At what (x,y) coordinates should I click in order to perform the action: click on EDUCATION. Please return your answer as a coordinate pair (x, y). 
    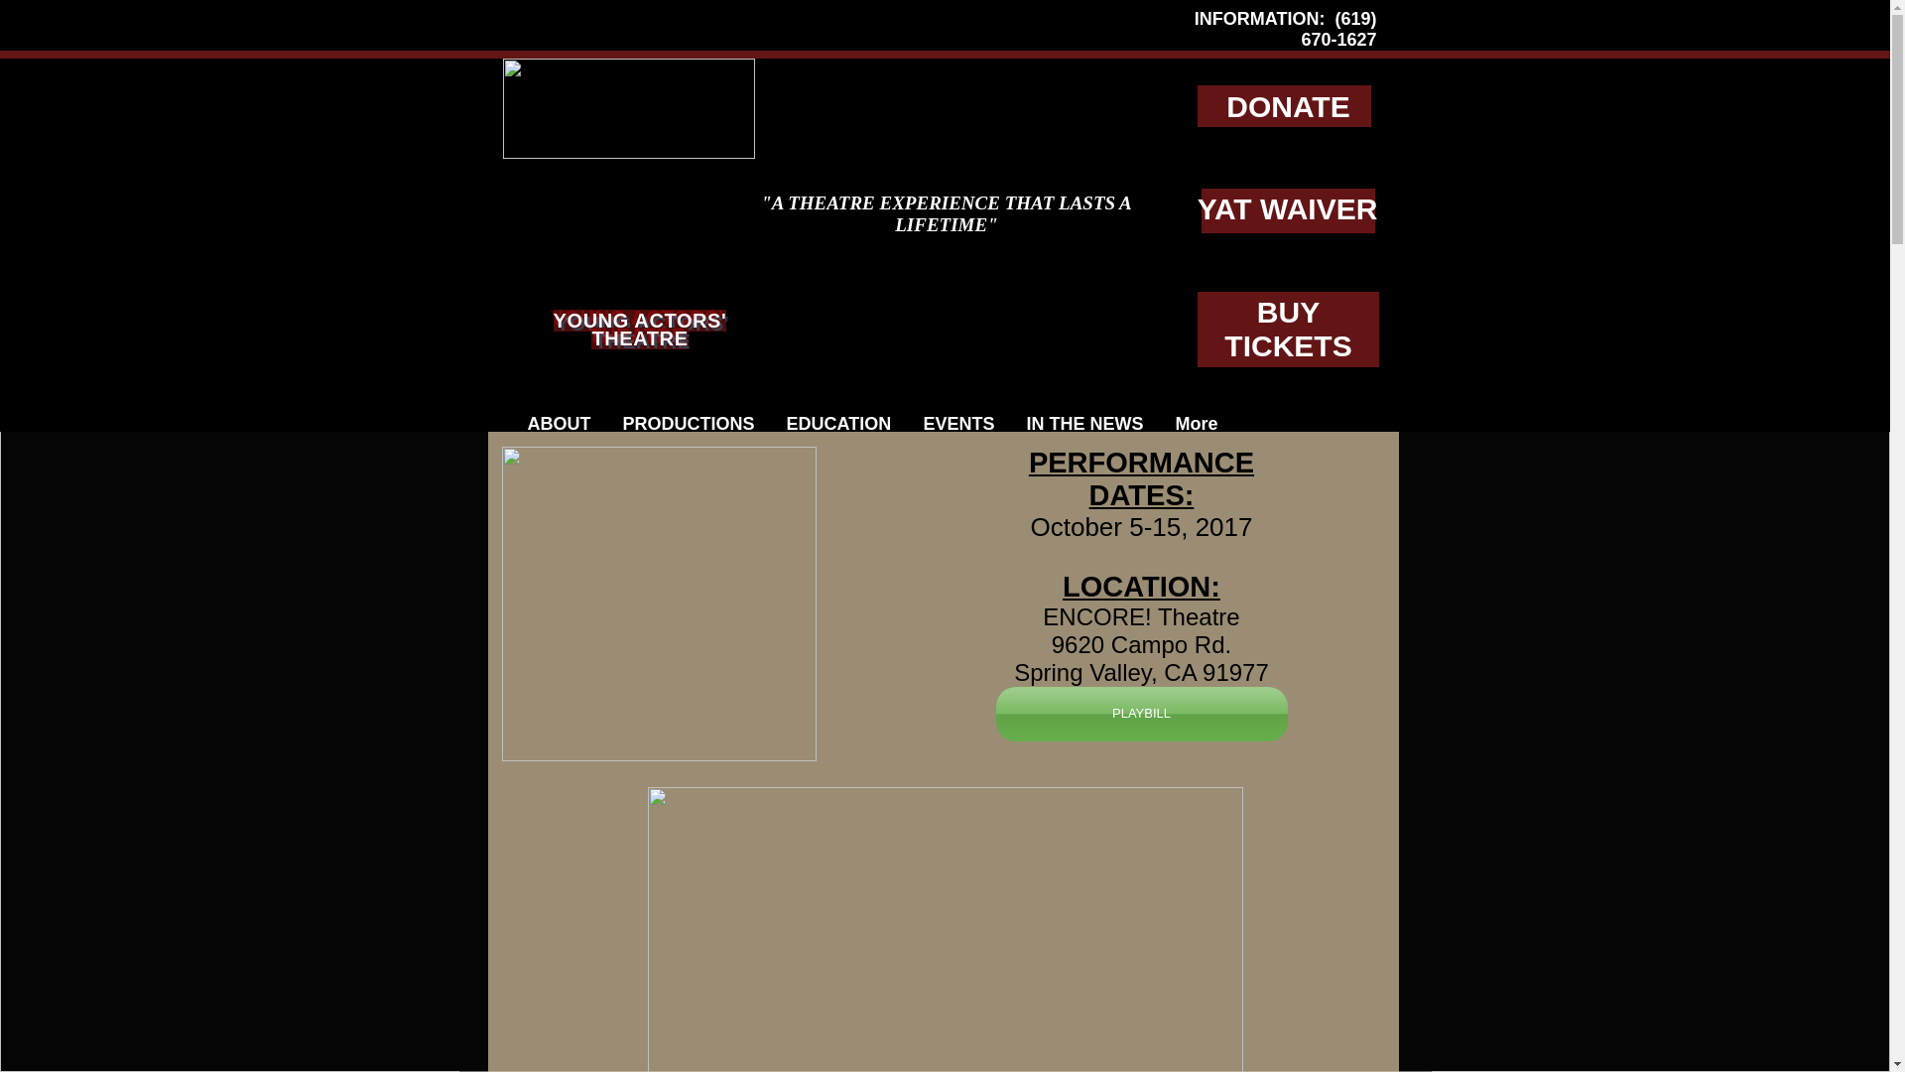
    Looking at the image, I should click on (837, 421).